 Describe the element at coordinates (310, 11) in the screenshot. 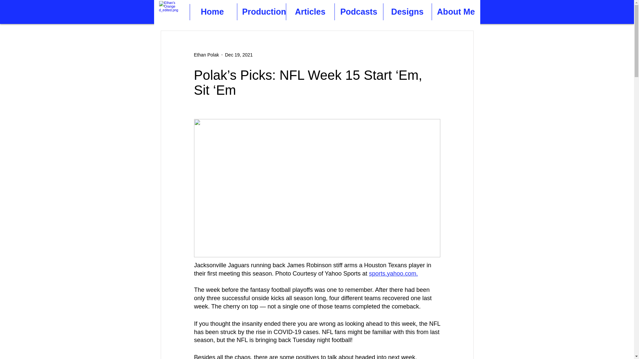

I see `Articles` at that location.